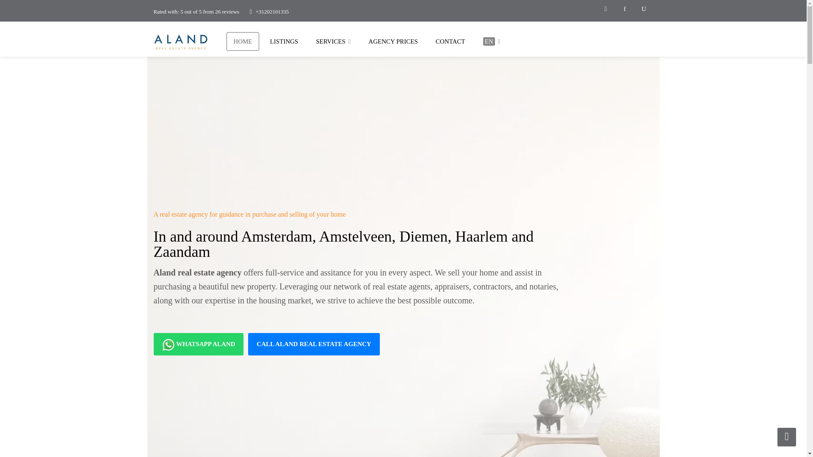  What do you see at coordinates (313, 344) in the screenshot?
I see `Call Aland Real estate agency now for more information` at bounding box center [313, 344].